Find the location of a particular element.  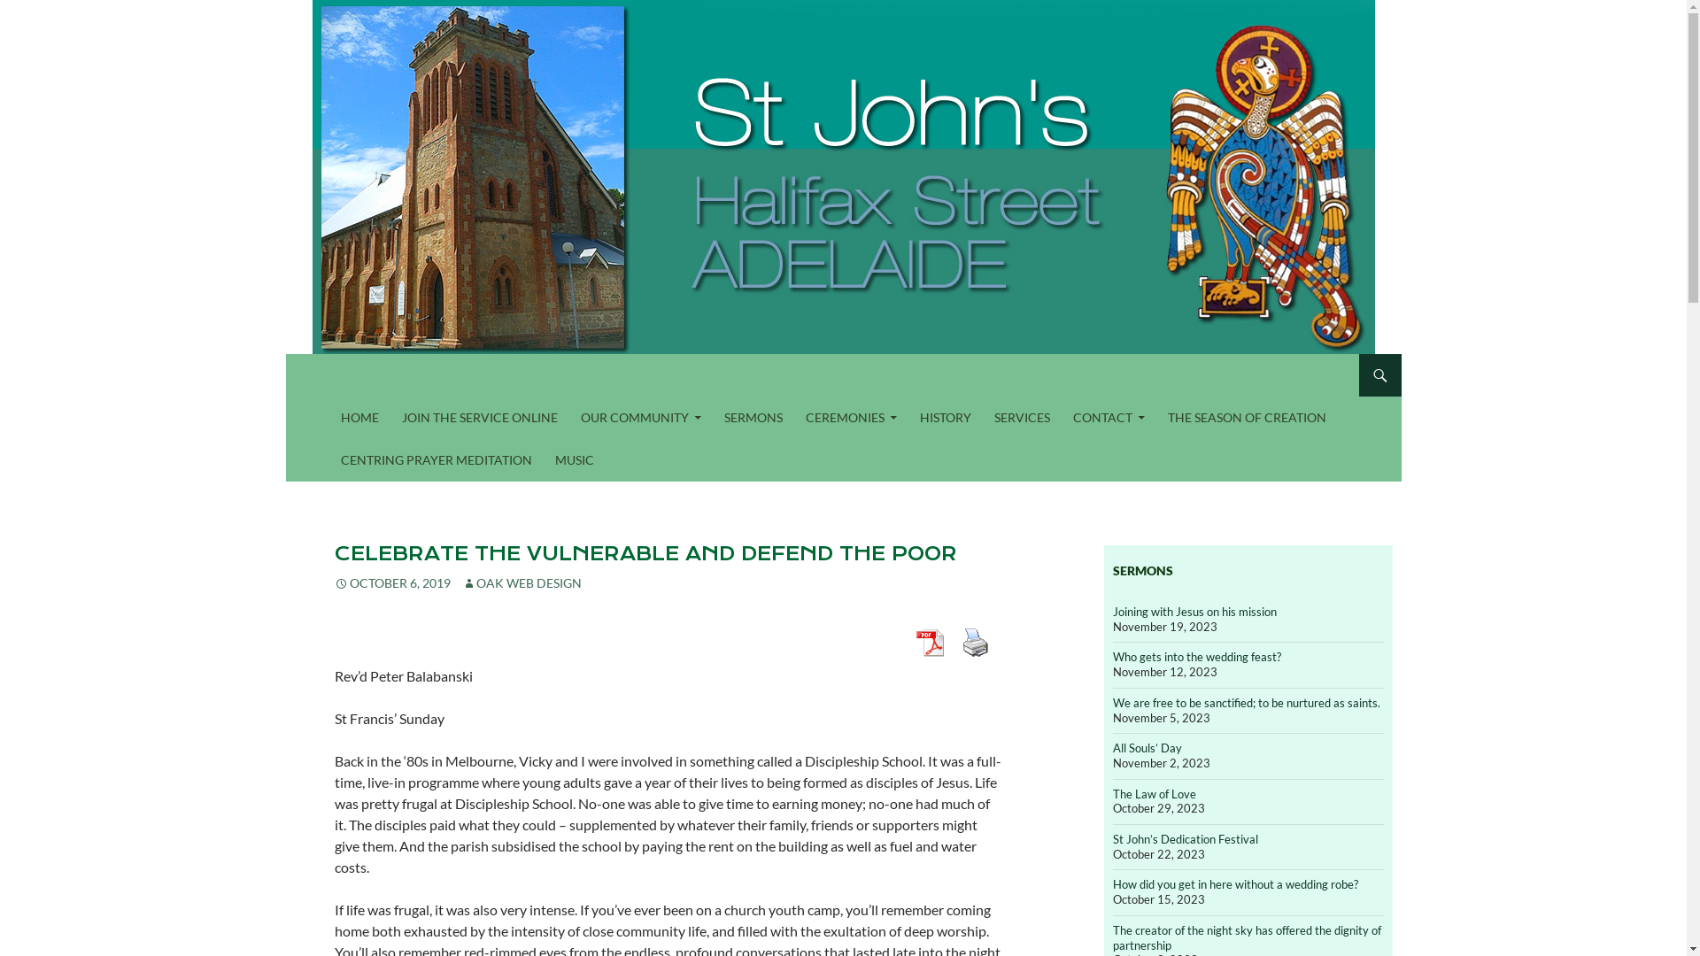

SERMONS is located at coordinates (753, 418).